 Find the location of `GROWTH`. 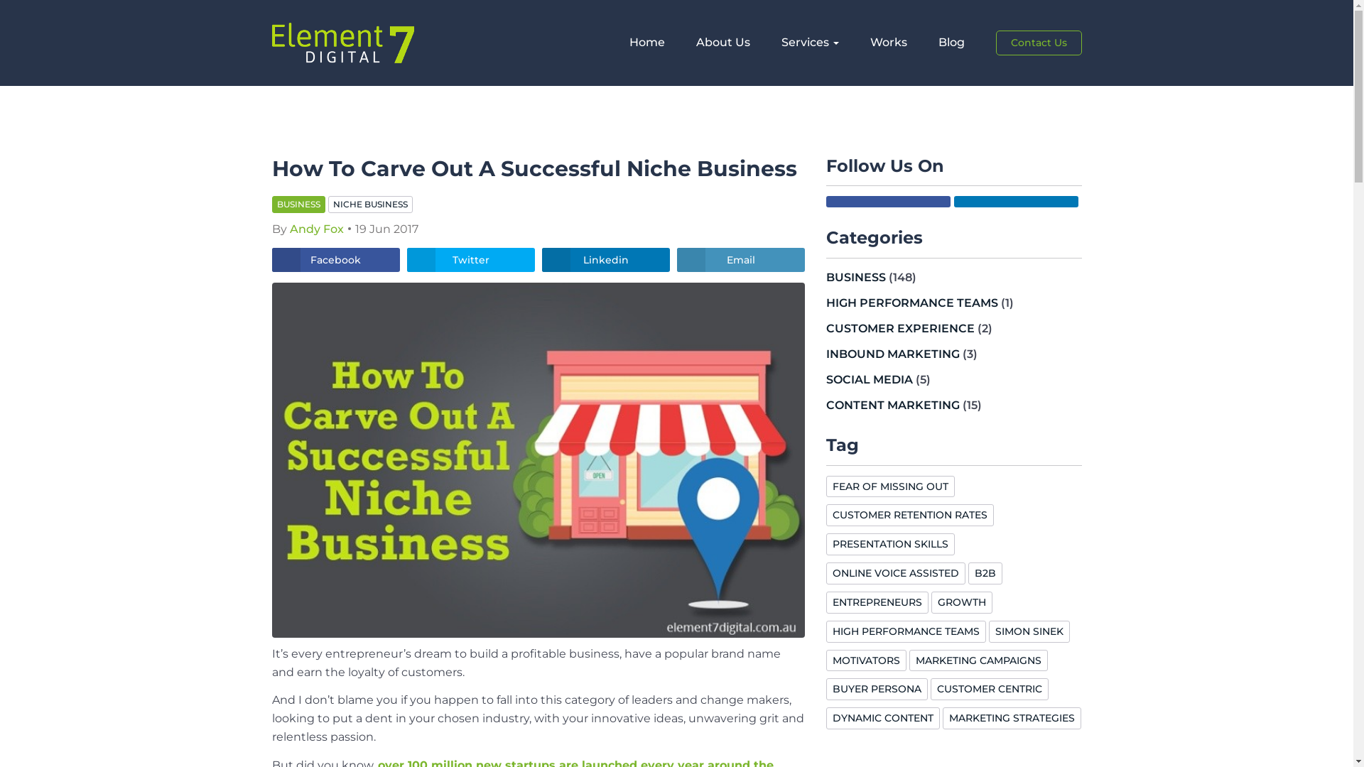

GROWTH is located at coordinates (961, 602).